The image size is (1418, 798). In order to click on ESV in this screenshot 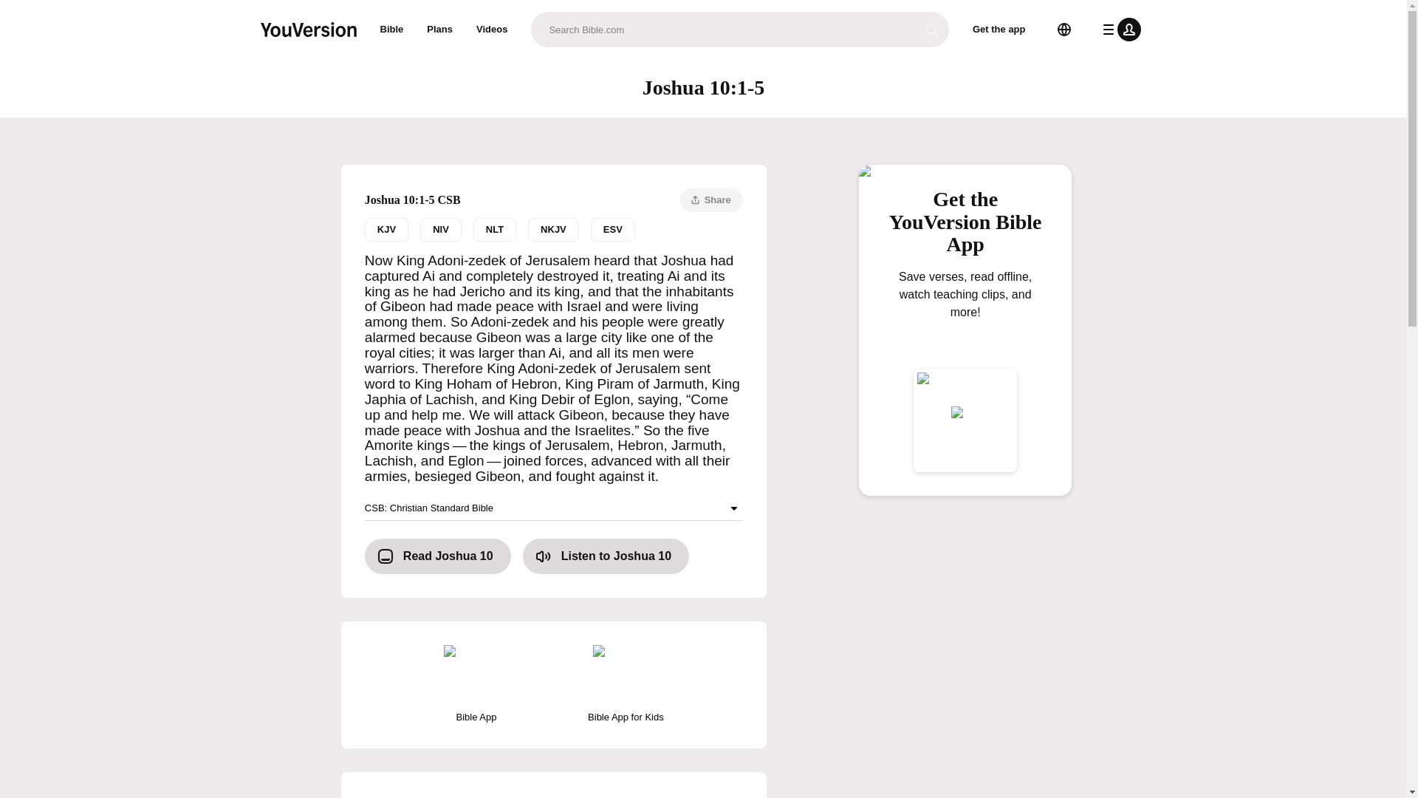, I will do `click(613, 229)`.